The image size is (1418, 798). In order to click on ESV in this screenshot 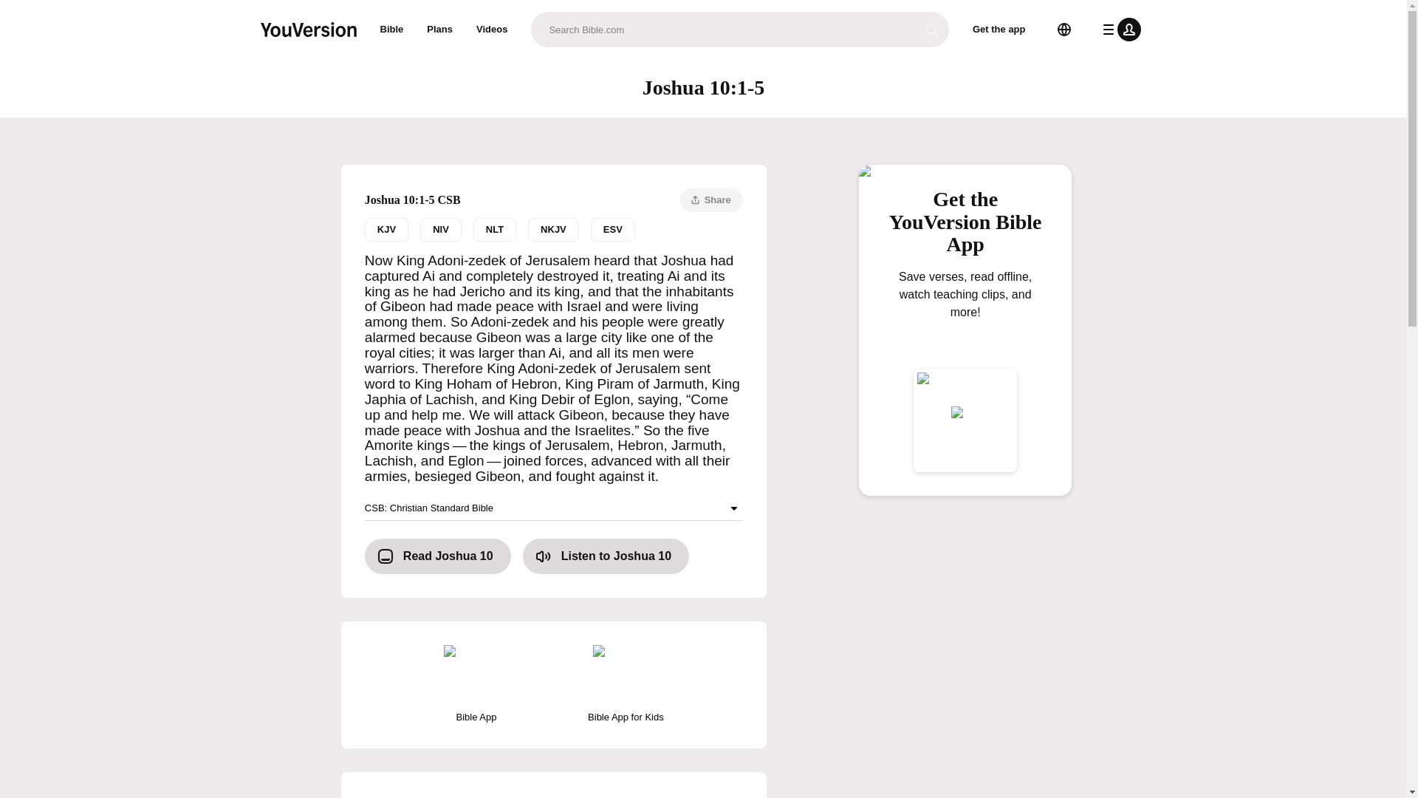, I will do `click(613, 229)`.